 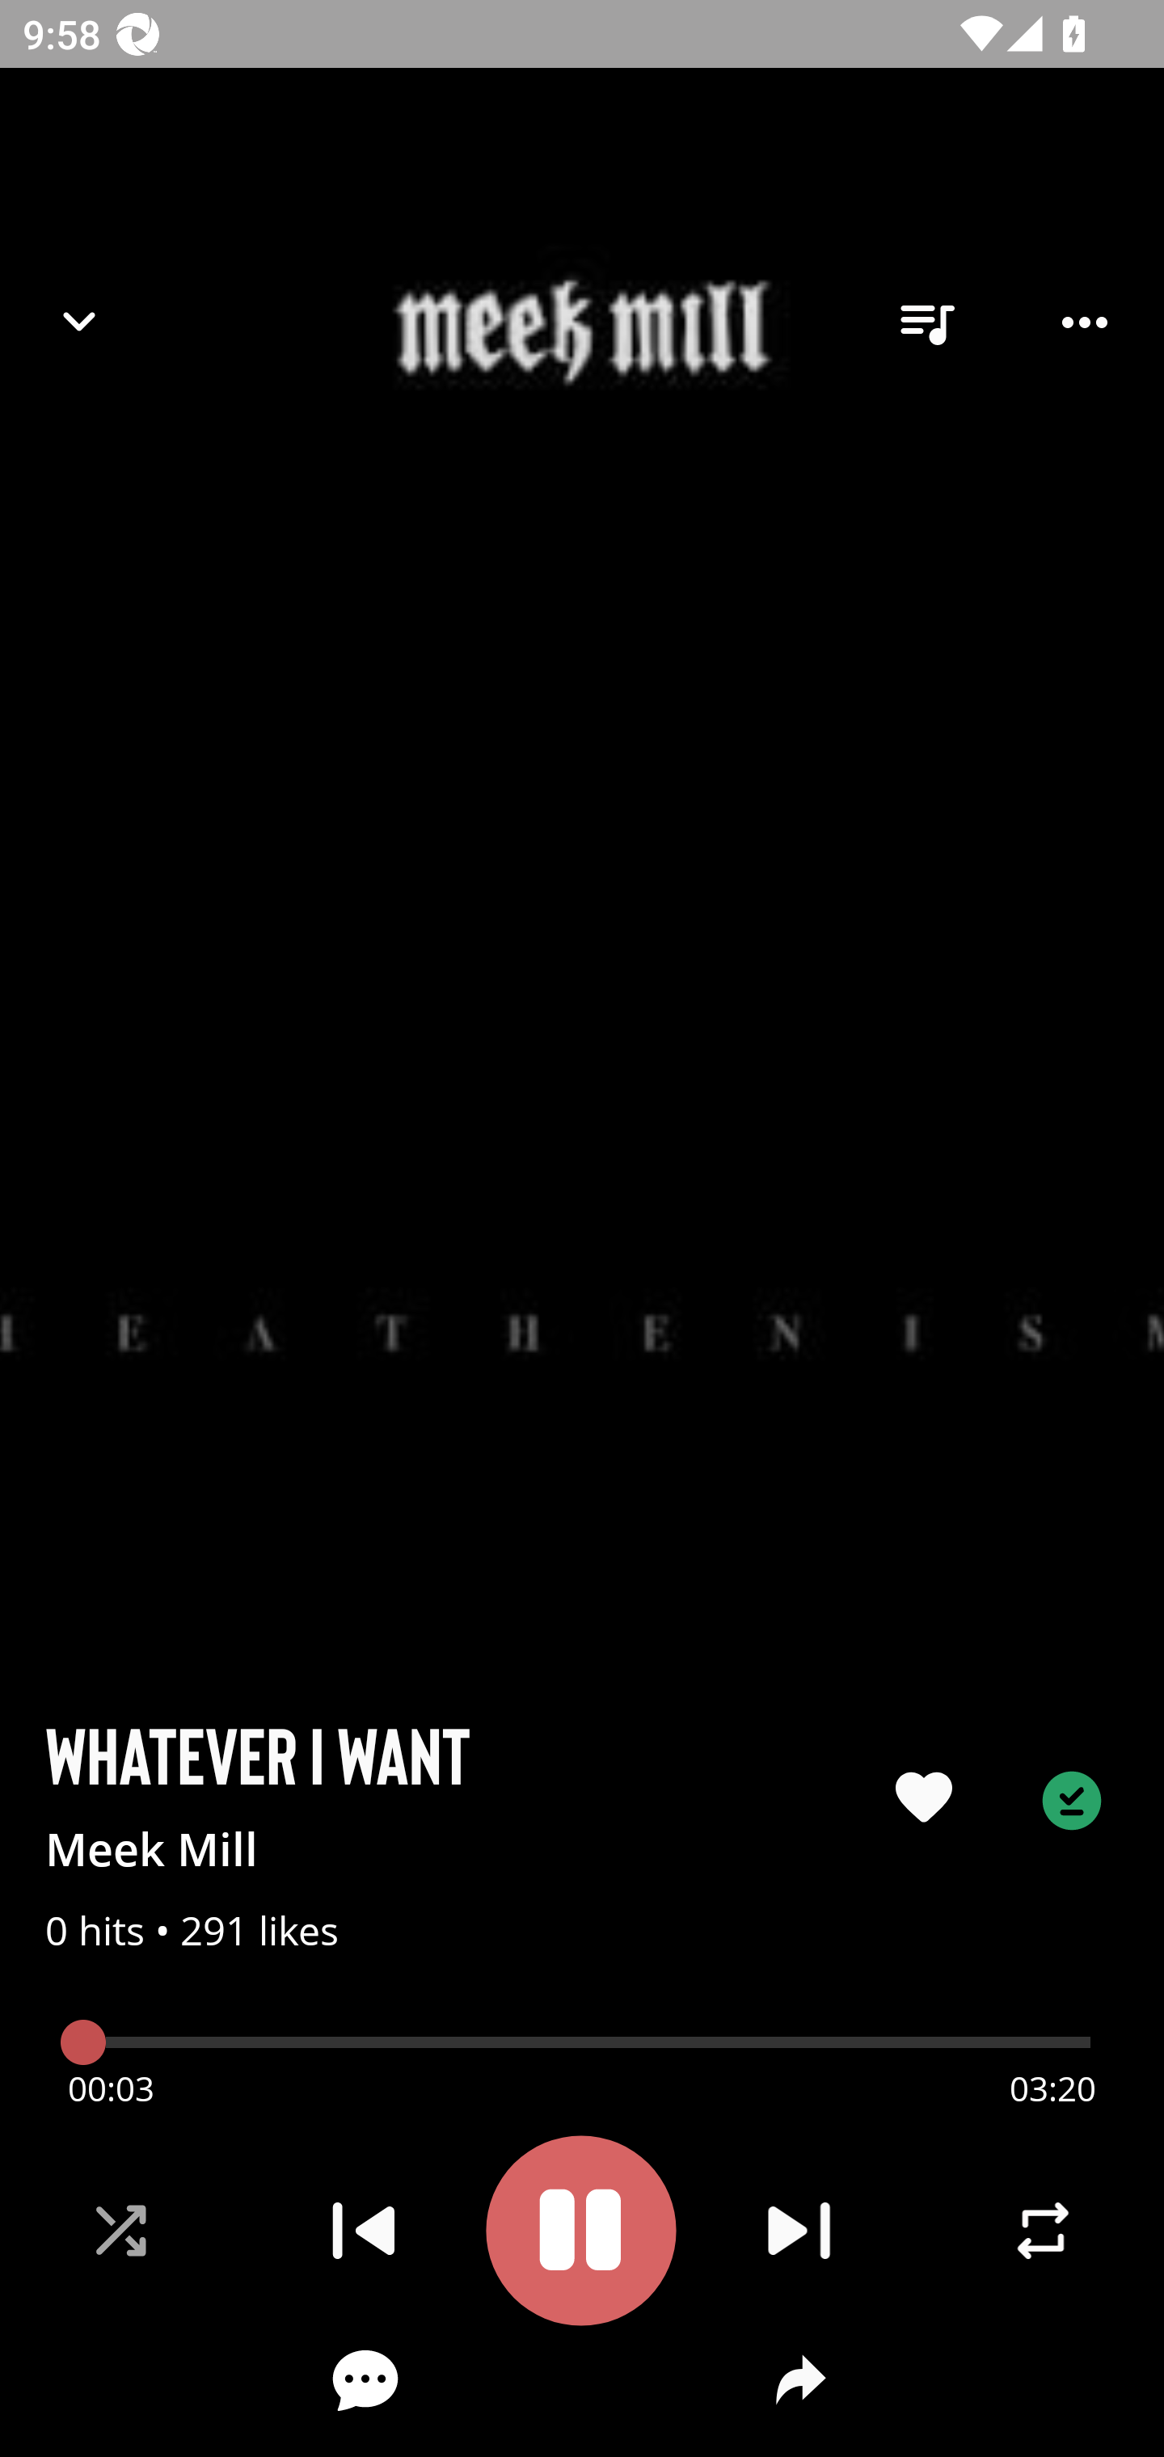 I want to click on Player options, so click(x=1085, y=323).